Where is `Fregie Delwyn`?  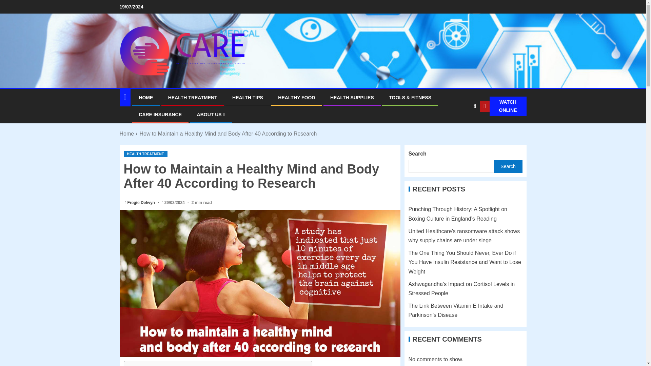
Fregie Delwyn is located at coordinates (142, 202).